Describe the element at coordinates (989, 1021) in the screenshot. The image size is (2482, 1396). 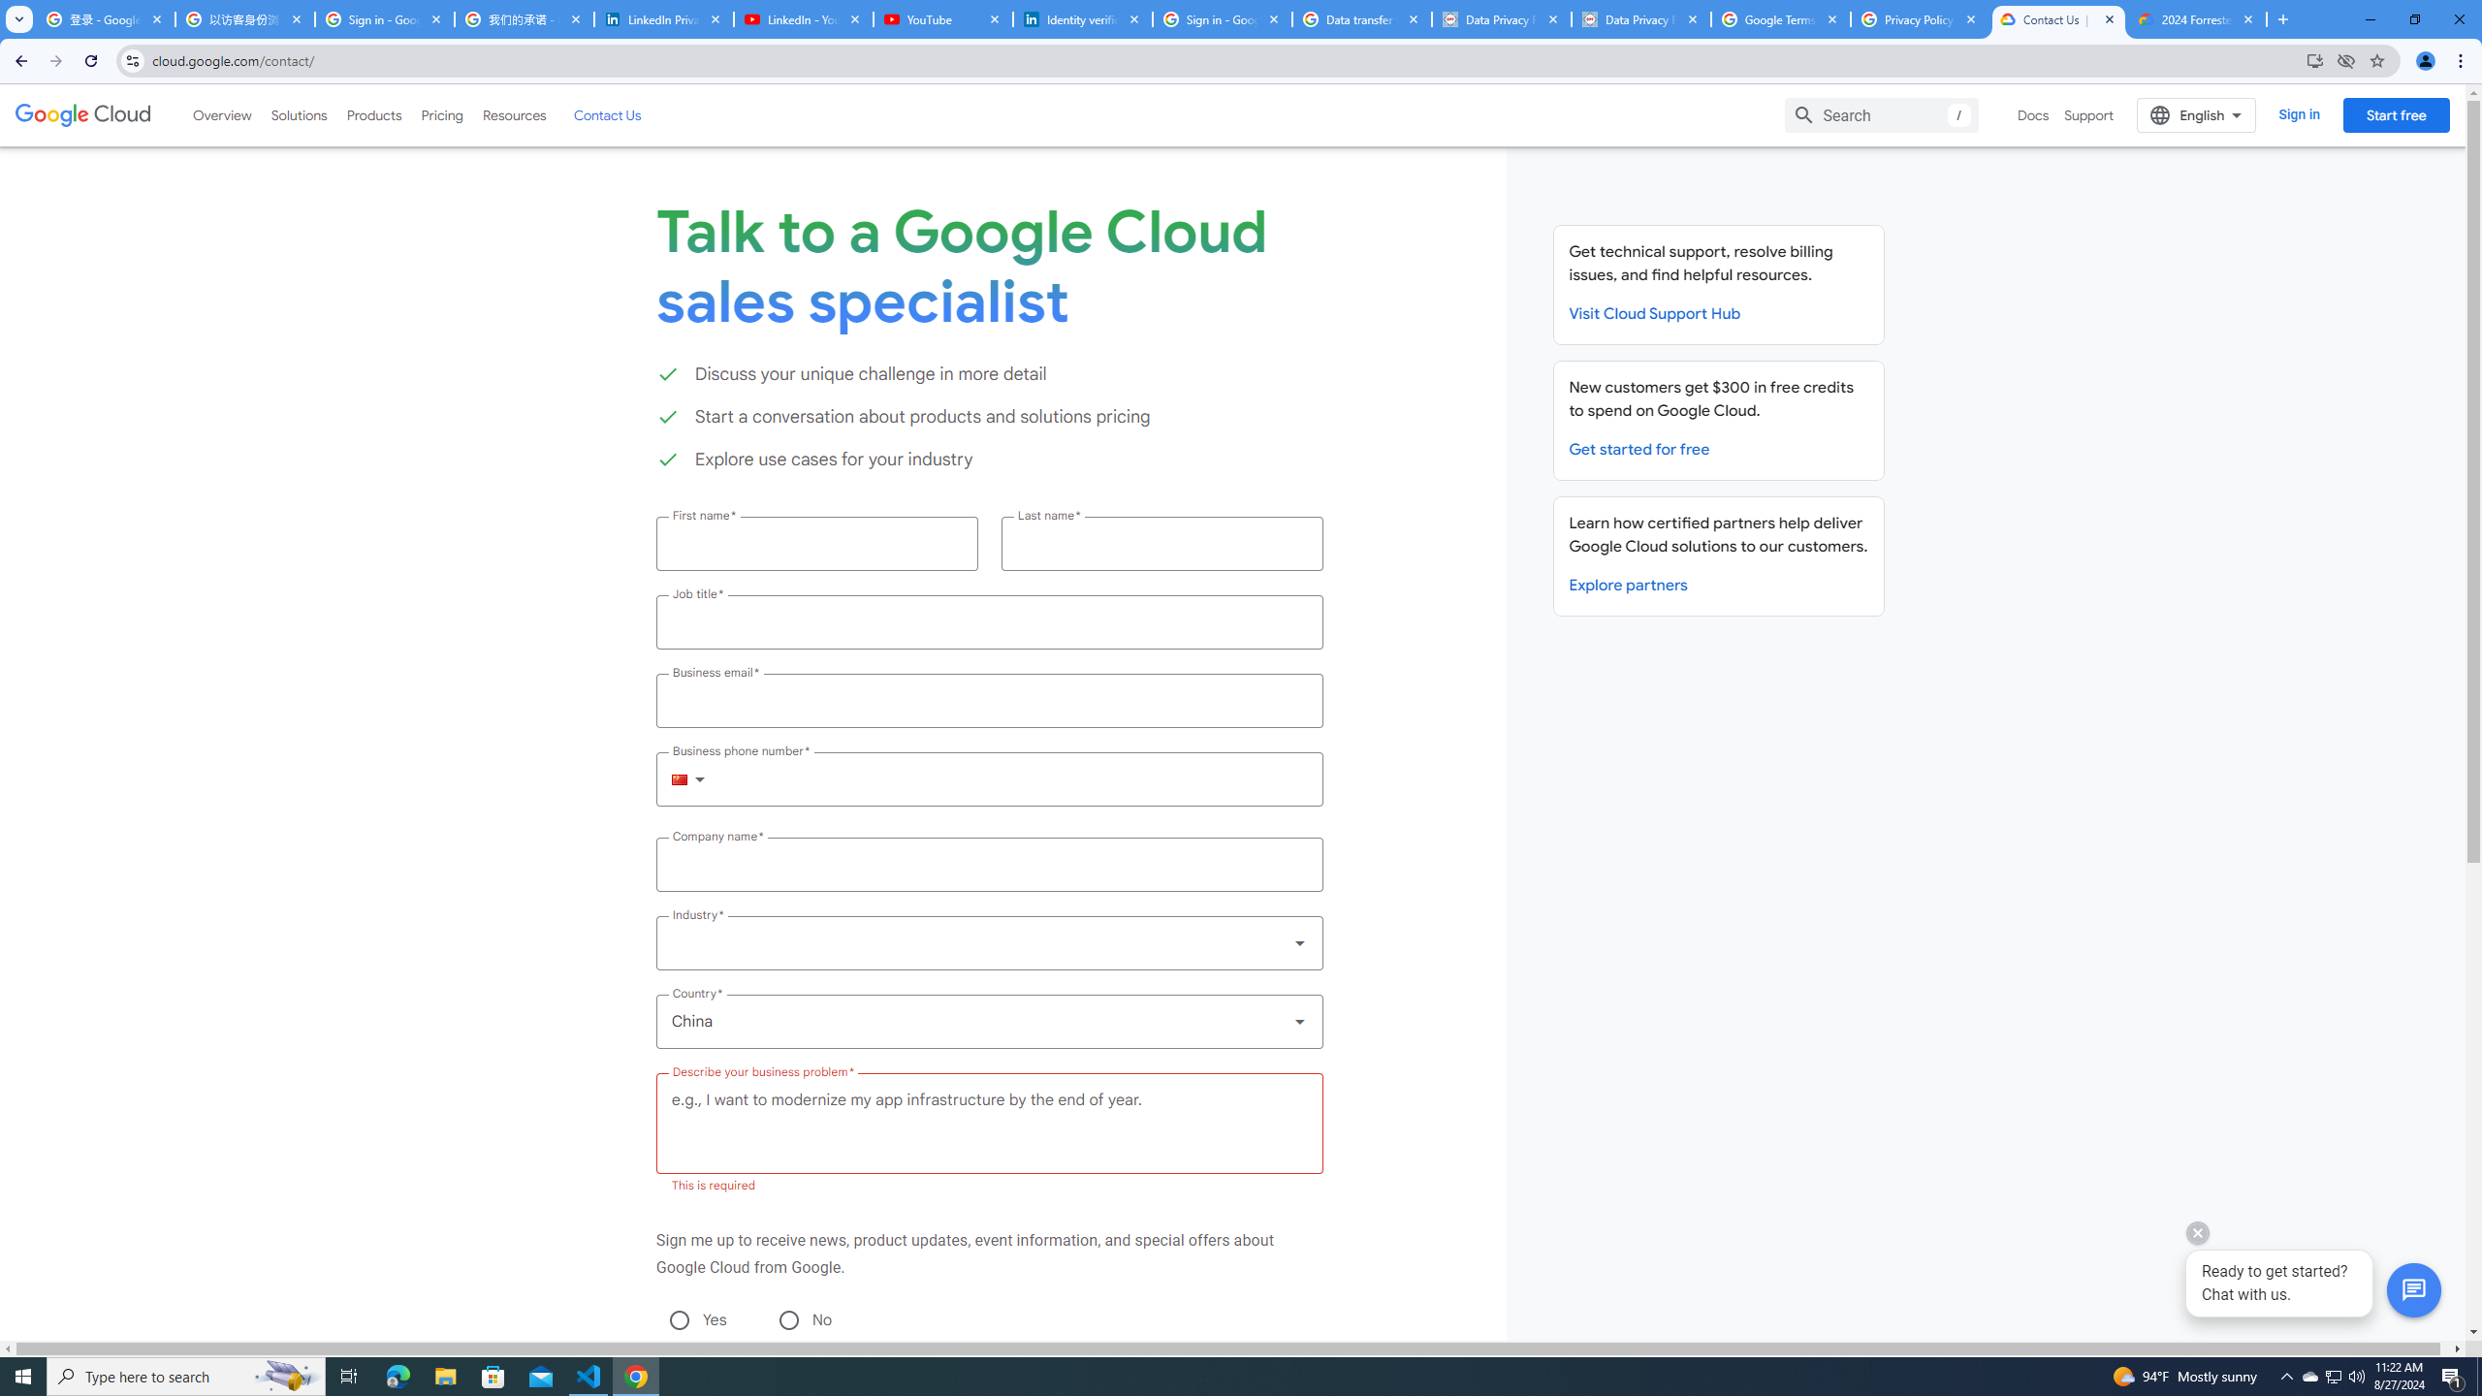
I see `Country *` at that location.